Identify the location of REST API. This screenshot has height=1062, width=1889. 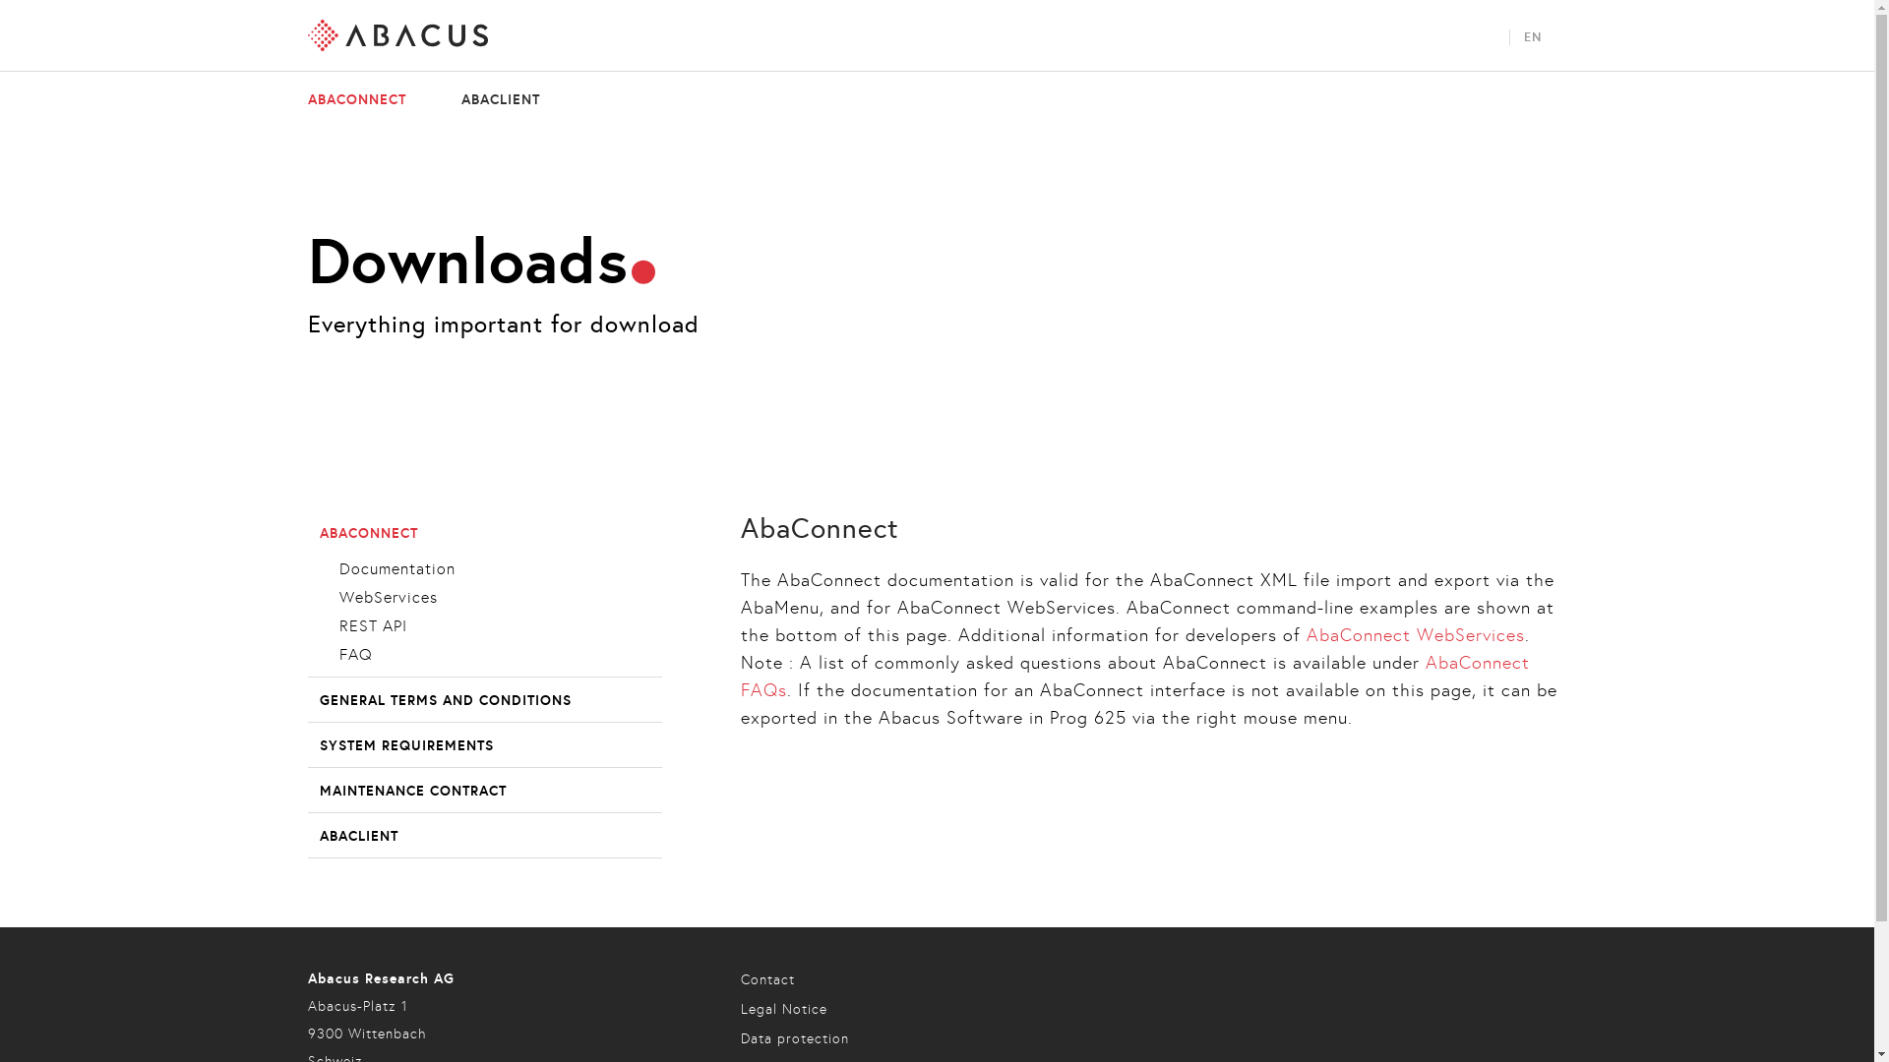
(372, 625).